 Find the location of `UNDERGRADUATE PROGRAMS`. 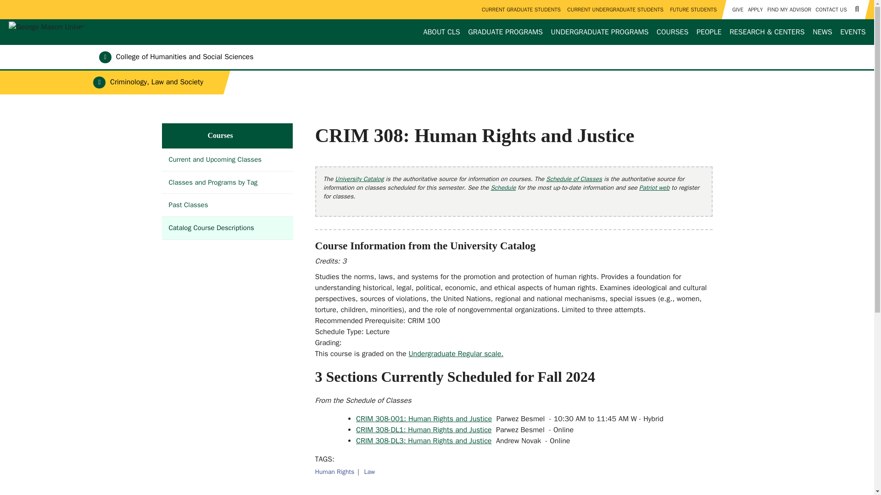

UNDERGRADUATE PROGRAMS is located at coordinates (600, 32).